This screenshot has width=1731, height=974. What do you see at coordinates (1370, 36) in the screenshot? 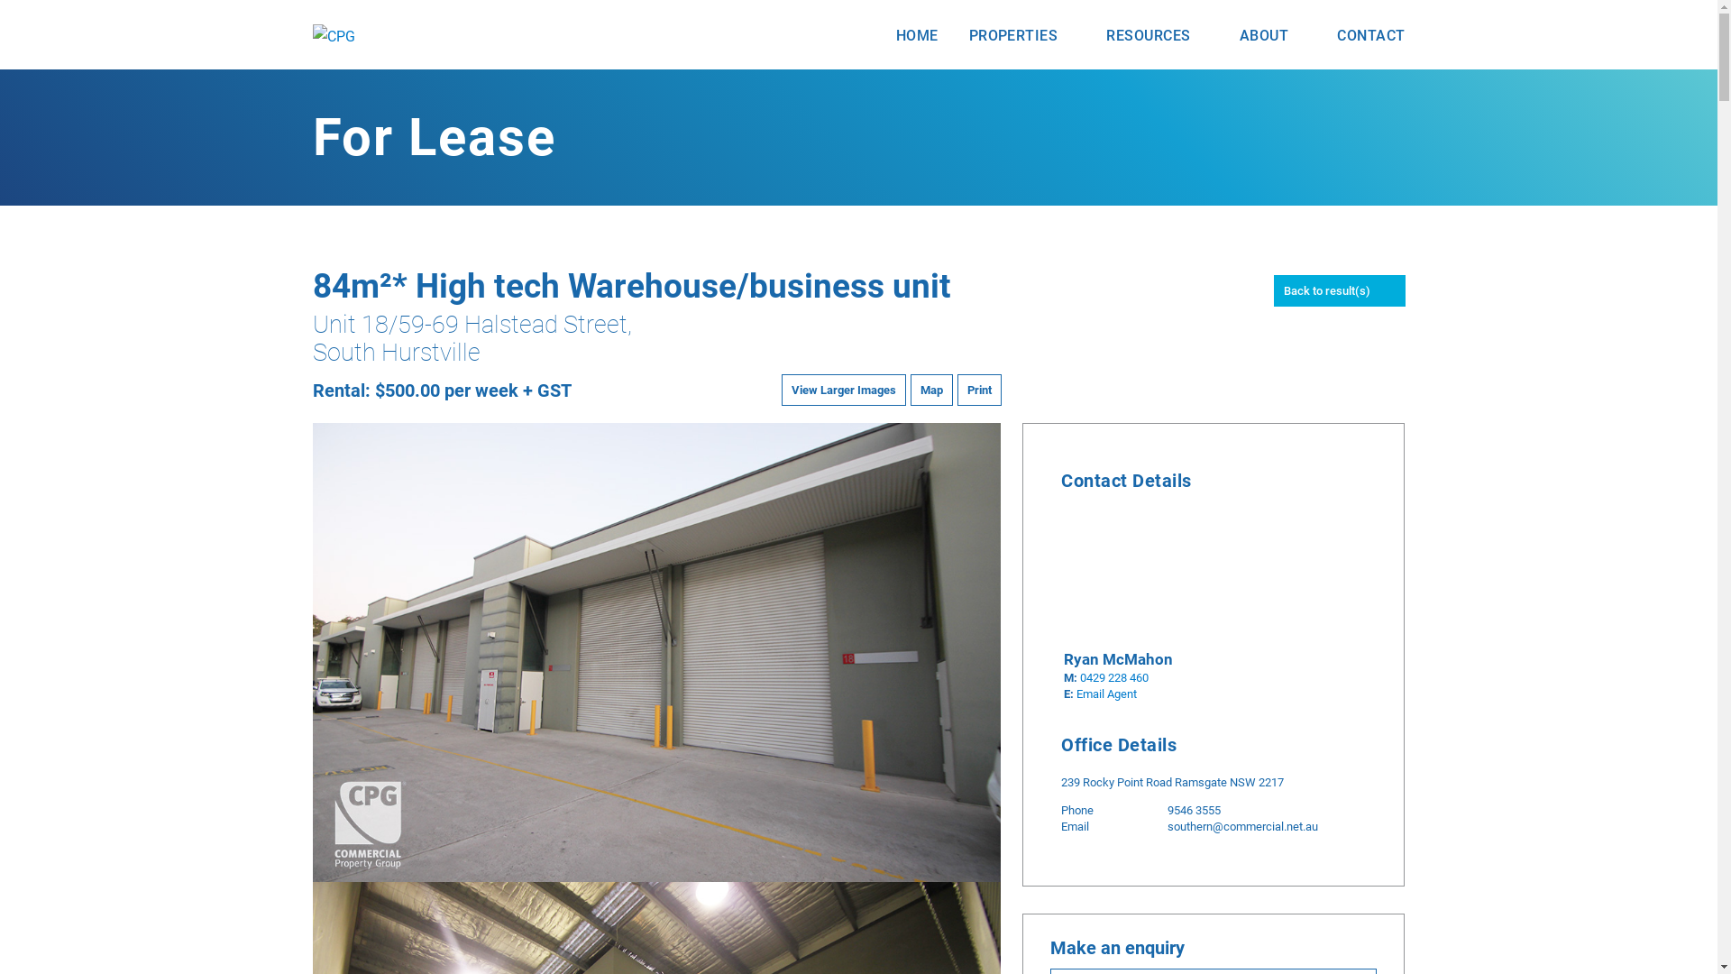
I see `CONTACT` at bounding box center [1370, 36].